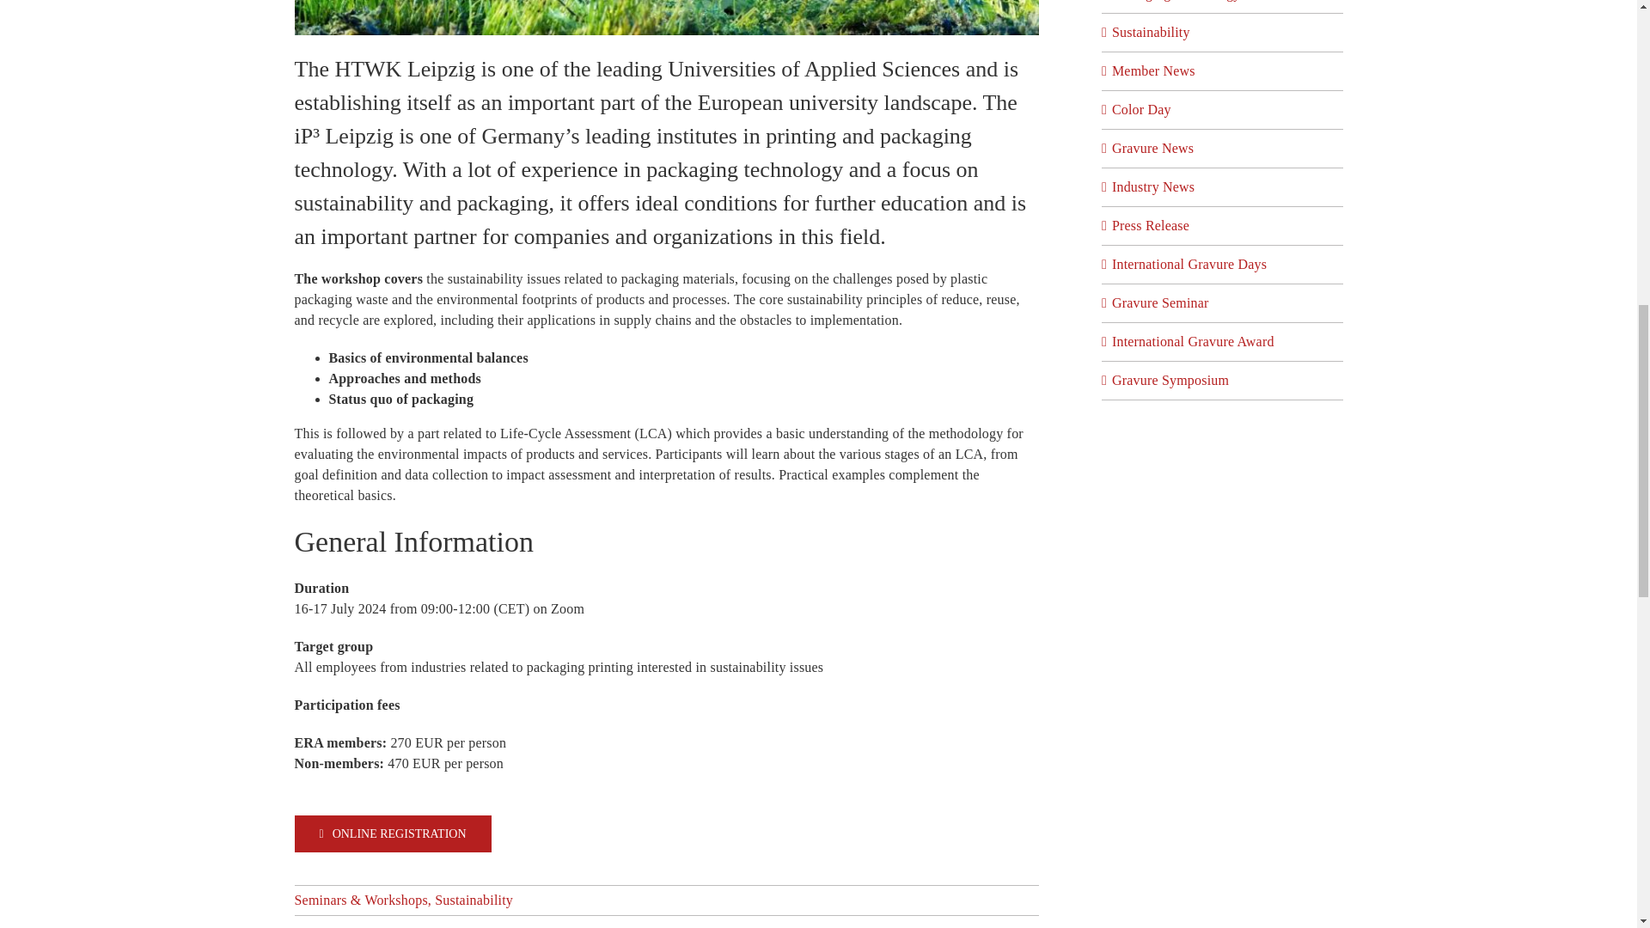  Describe the element at coordinates (1224, 264) in the screenshot. I see `International Gravure Days` at that location.